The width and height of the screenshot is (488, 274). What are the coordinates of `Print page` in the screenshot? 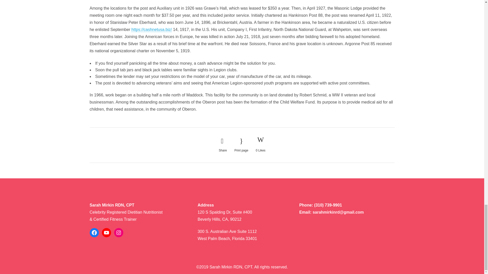 It's located at (241, 145).